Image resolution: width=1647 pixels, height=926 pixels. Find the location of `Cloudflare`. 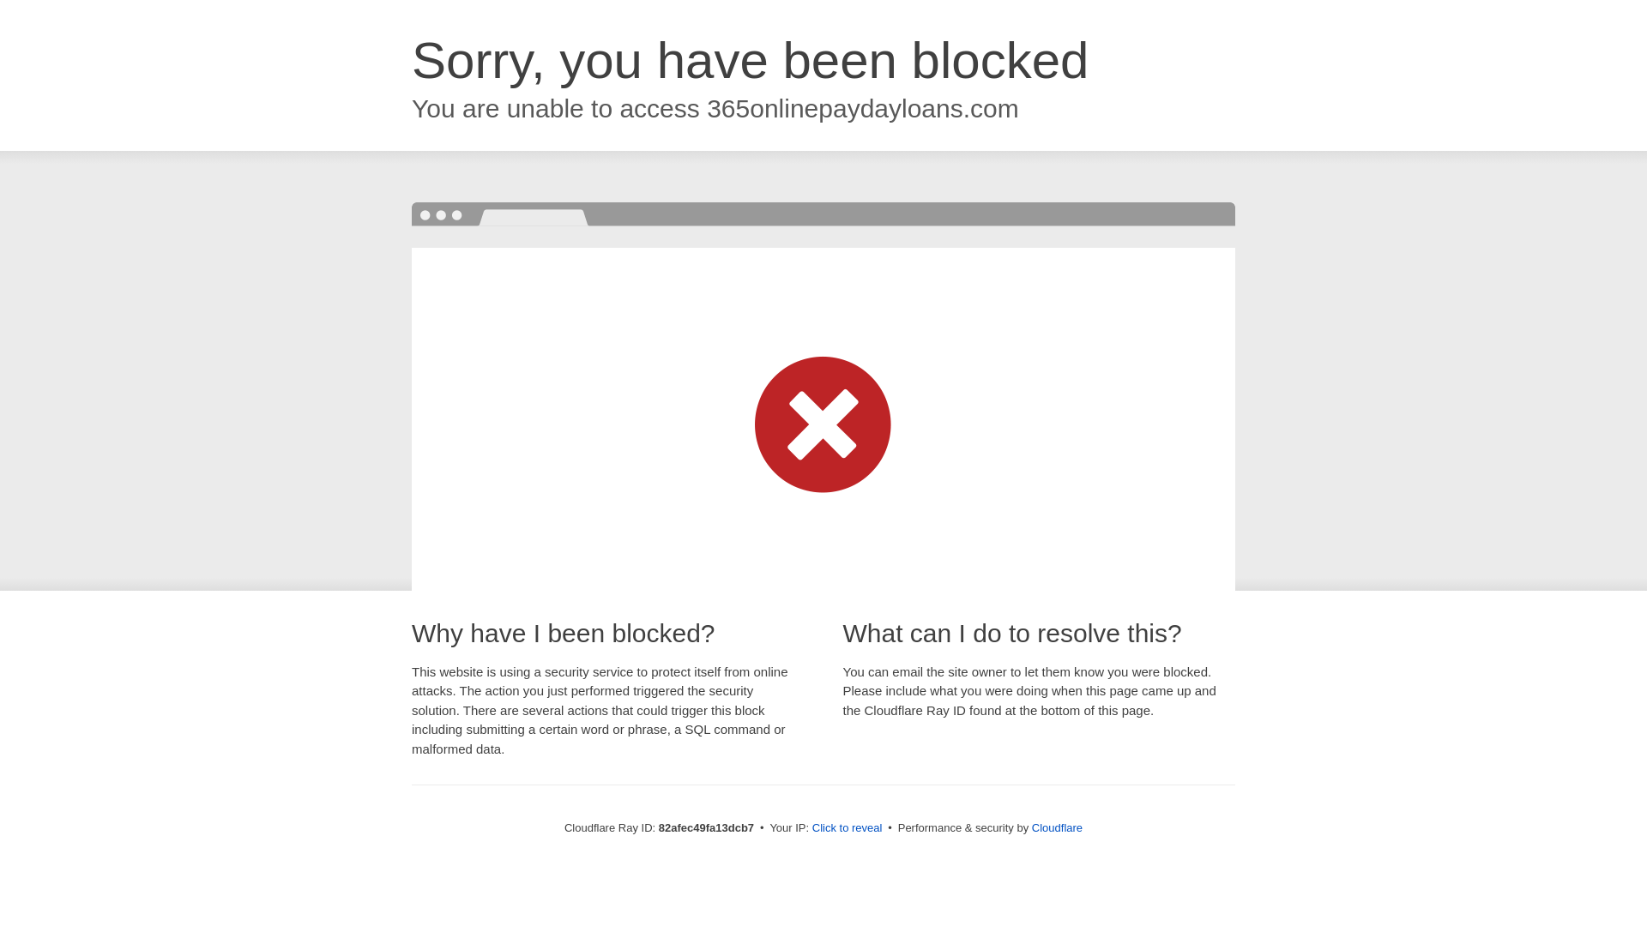

Cloudflare is located at coordinates (1057, 828).